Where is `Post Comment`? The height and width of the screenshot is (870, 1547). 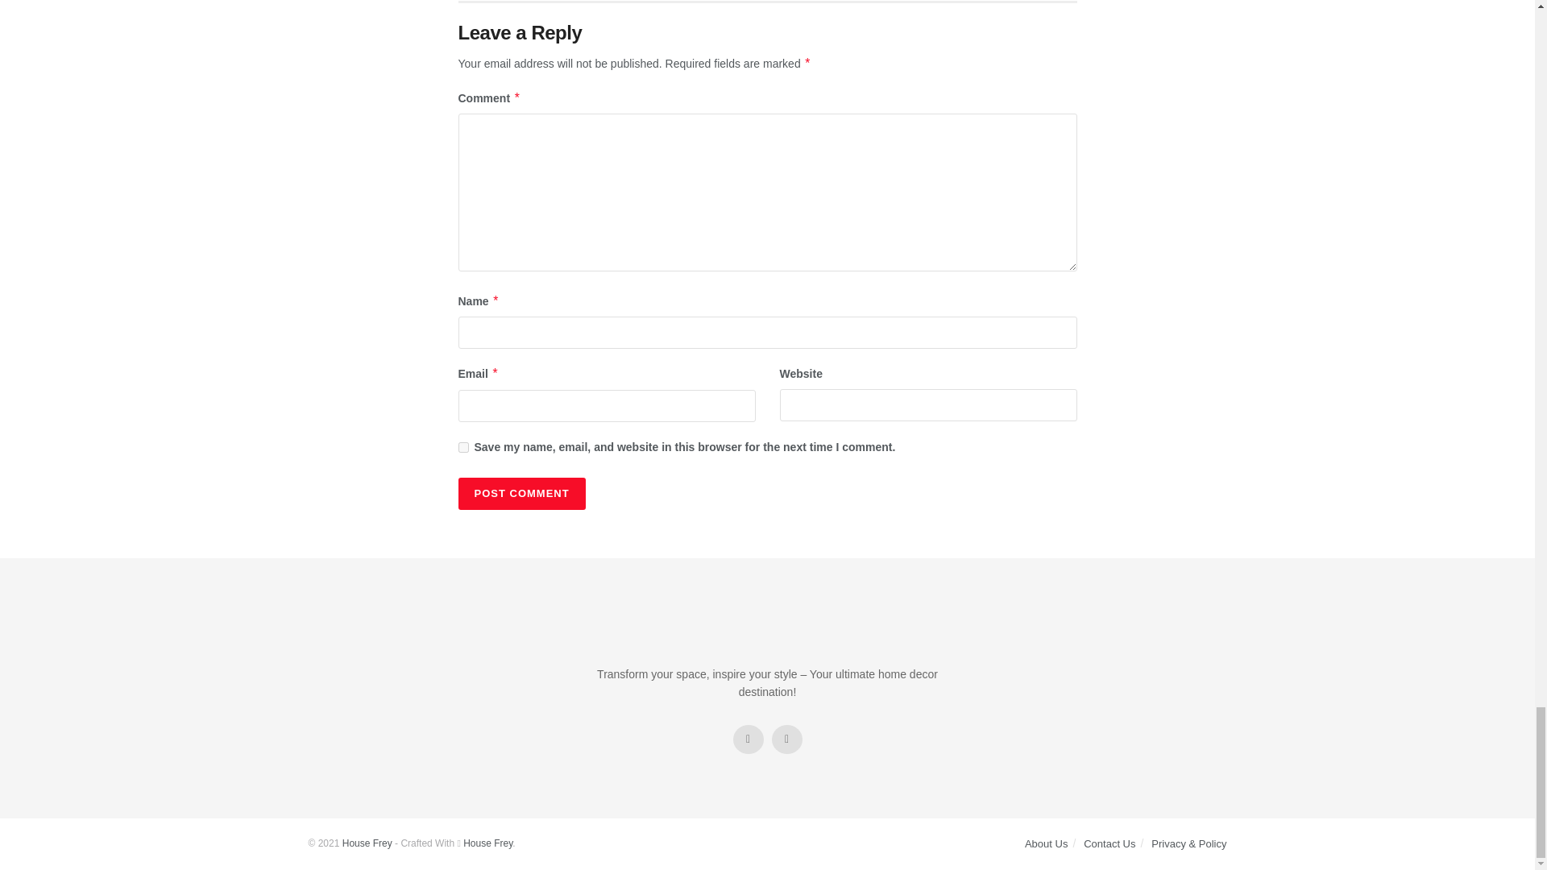
Post Comment is located at coordinates (521, 493).